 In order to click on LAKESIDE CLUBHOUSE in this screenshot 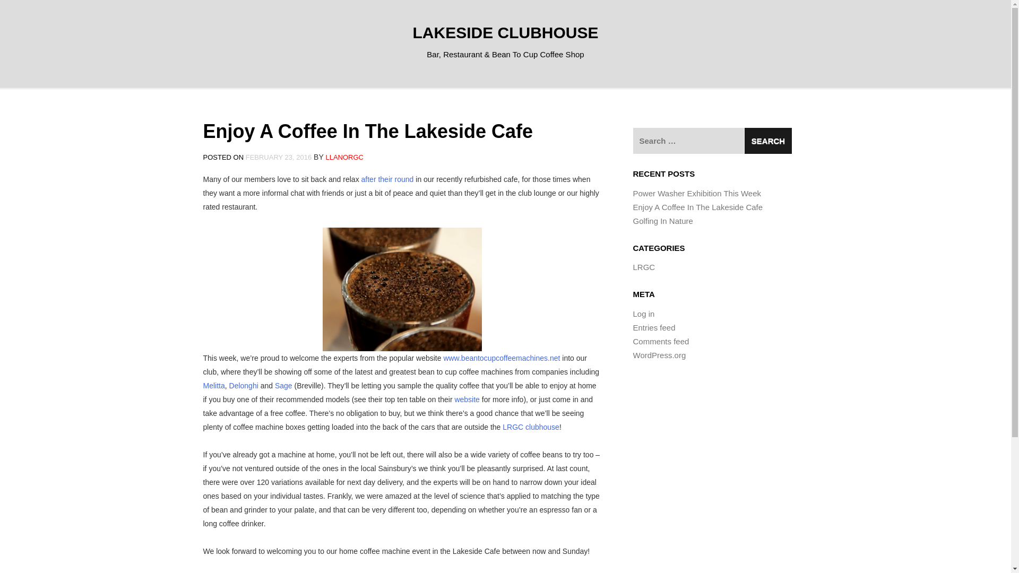, I will do `click(505, 32)`.